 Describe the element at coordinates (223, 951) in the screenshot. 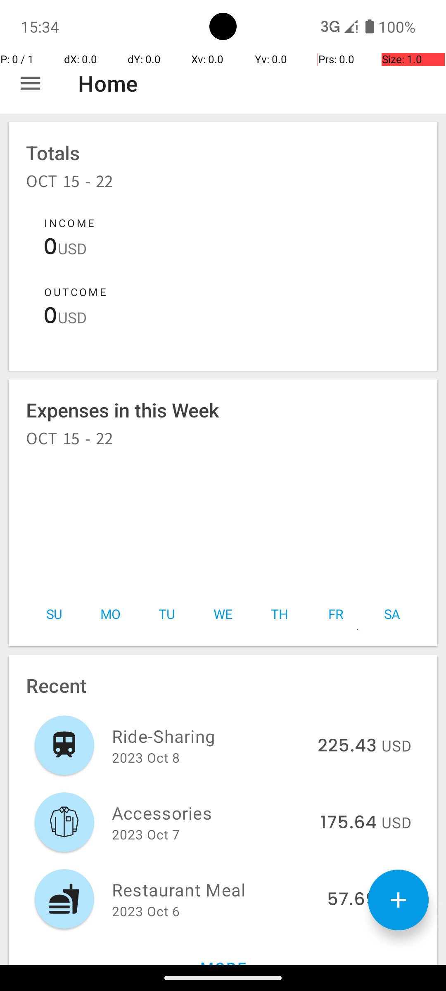

I see `MORE` at that location.